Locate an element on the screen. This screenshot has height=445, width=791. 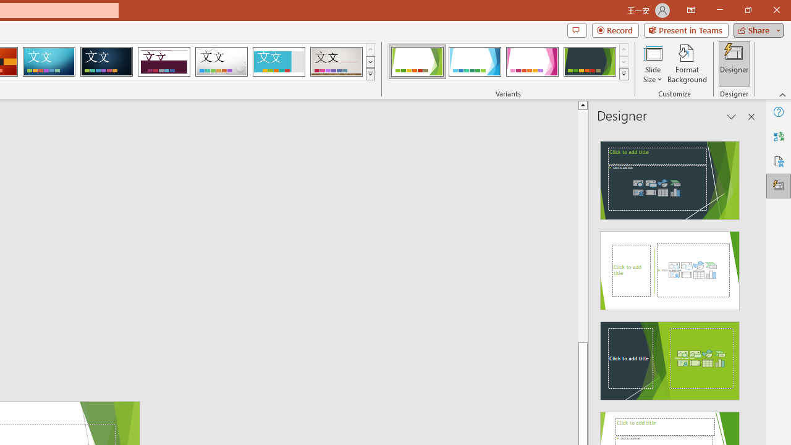
Circuit is located at coordinates (49, 62).